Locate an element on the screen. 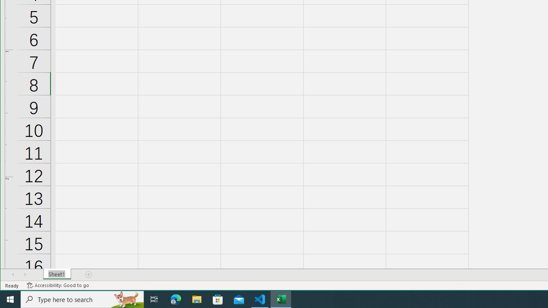  Visual Studio Code - 1 running window is located at coordinates (260, 299).